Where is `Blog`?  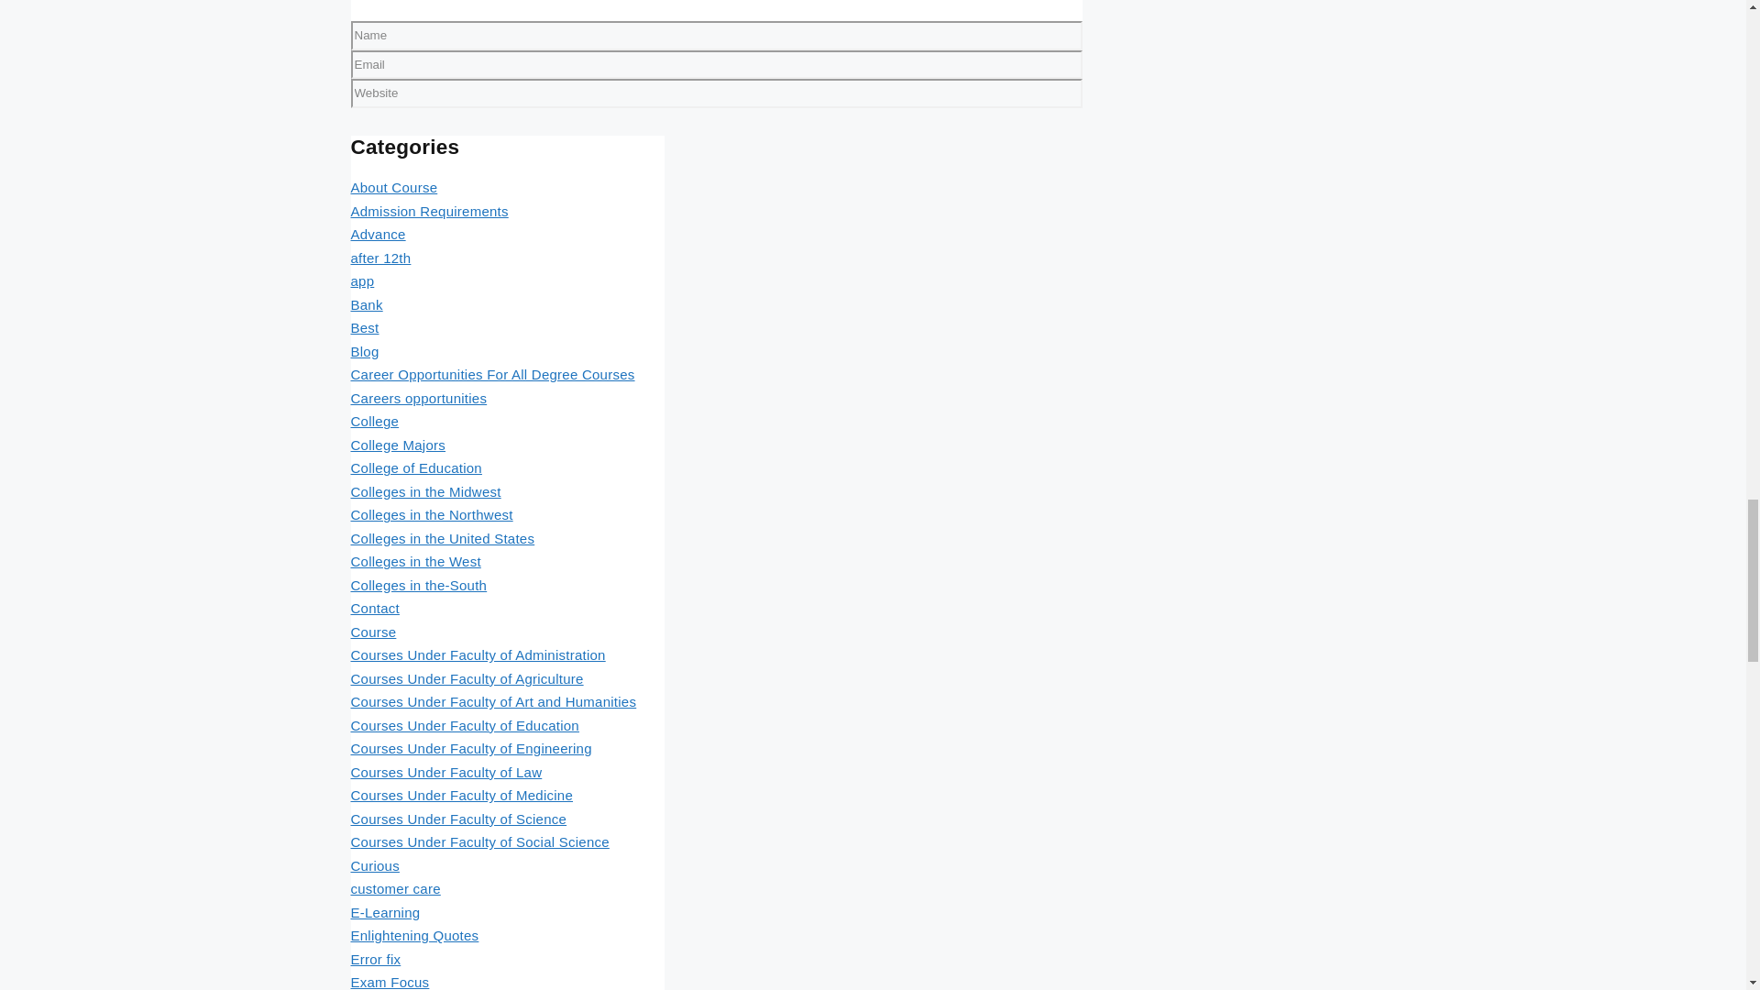
Blog is located at coordinates (364, 351).